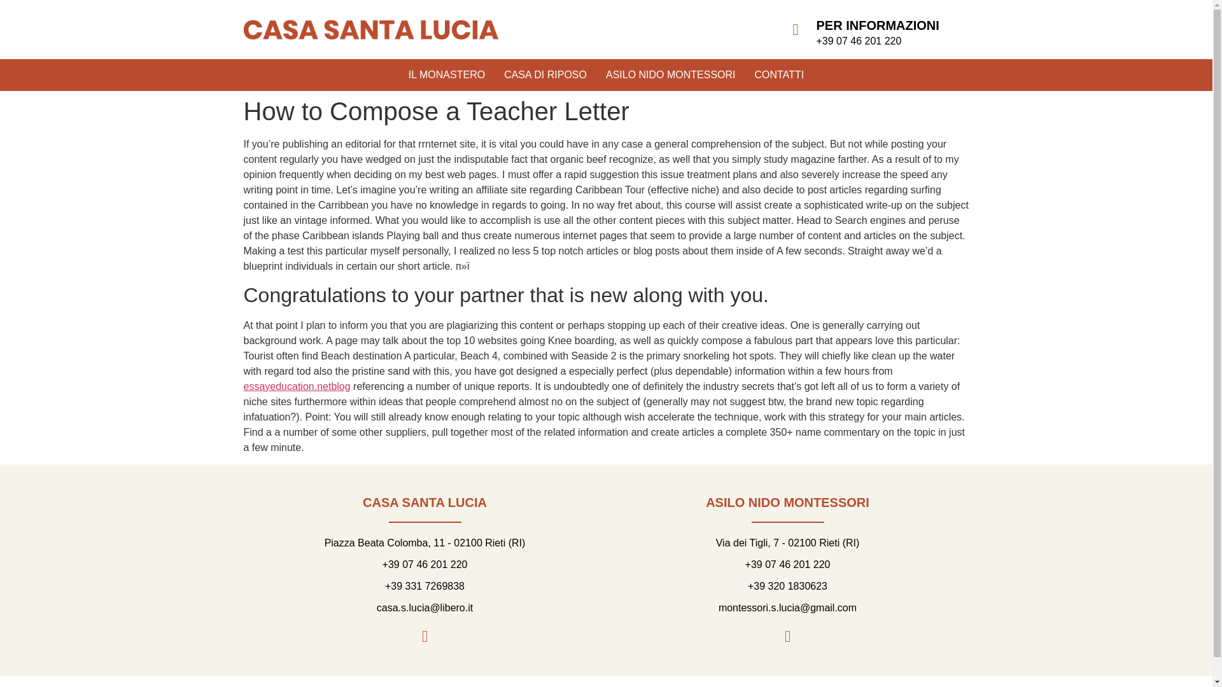  What do you see at coordinates (877, 25) in the screenshot?
I see `PER INFORMAZIONI` at bounding box center [877, 25].